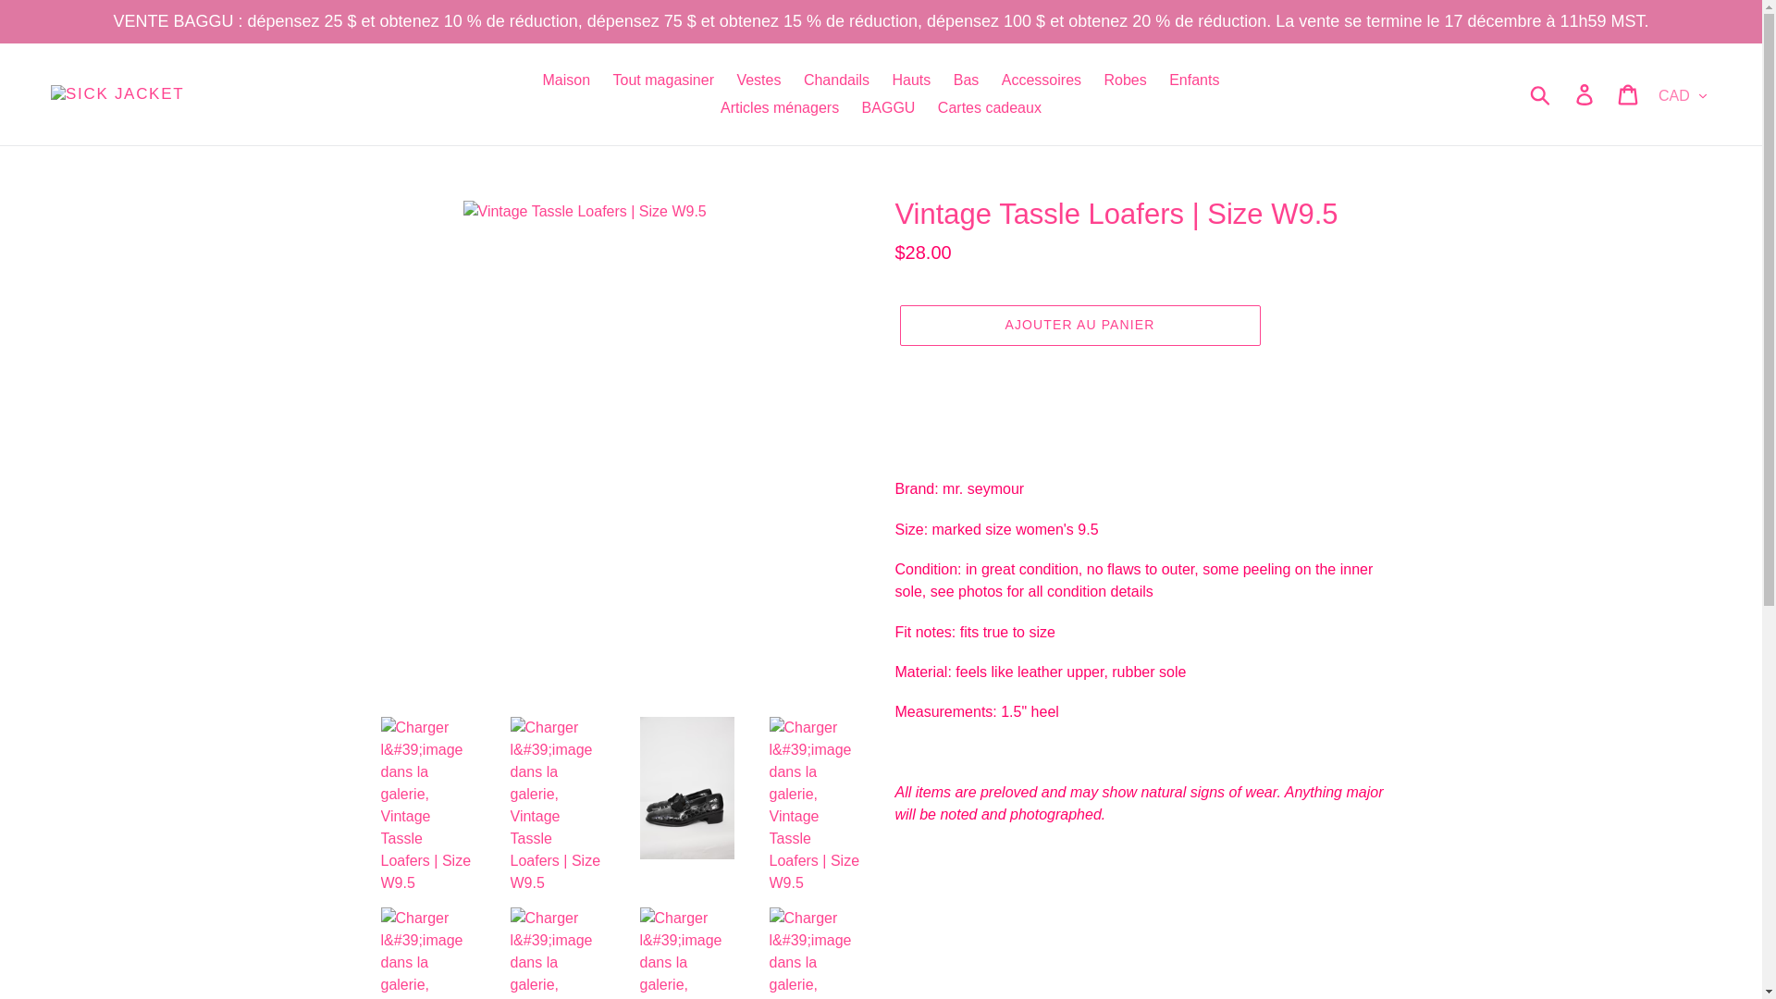 The height and width of the screenshot is (999, 1776). Describe the element at coordinates (566, 80) in the screenshot. I see `Maison` at that location.